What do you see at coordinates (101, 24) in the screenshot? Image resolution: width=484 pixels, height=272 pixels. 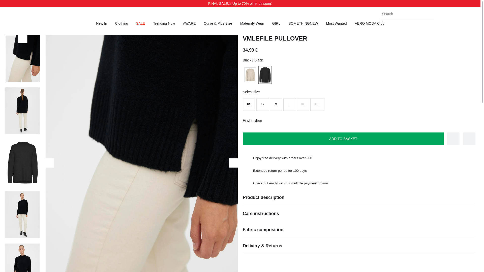 I see `New In` at bounding box center [101, 24].